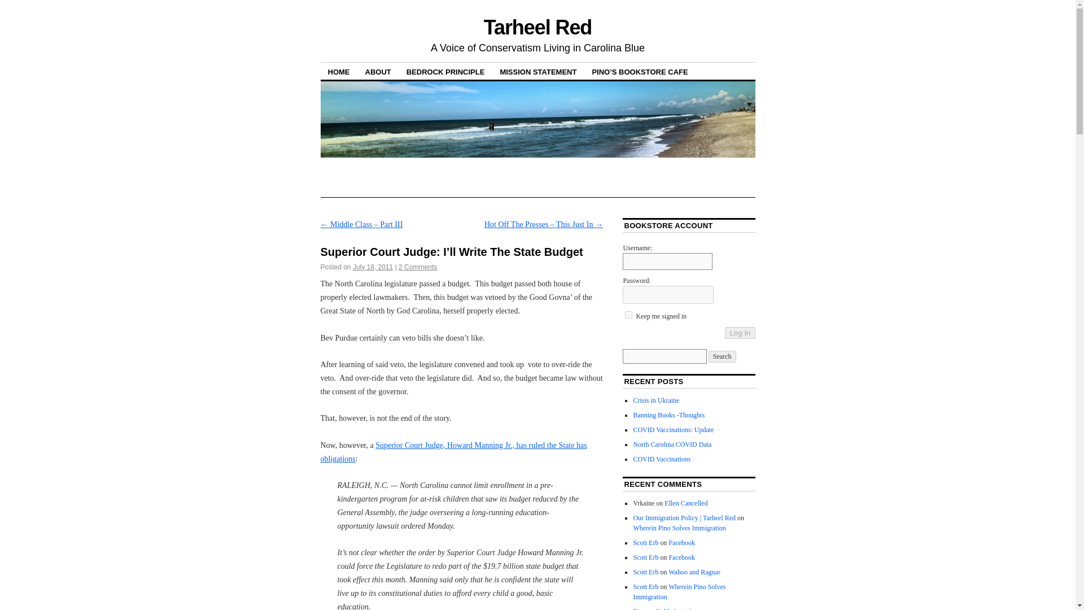  I want to click on 10:12 pm, so click(373, 267).